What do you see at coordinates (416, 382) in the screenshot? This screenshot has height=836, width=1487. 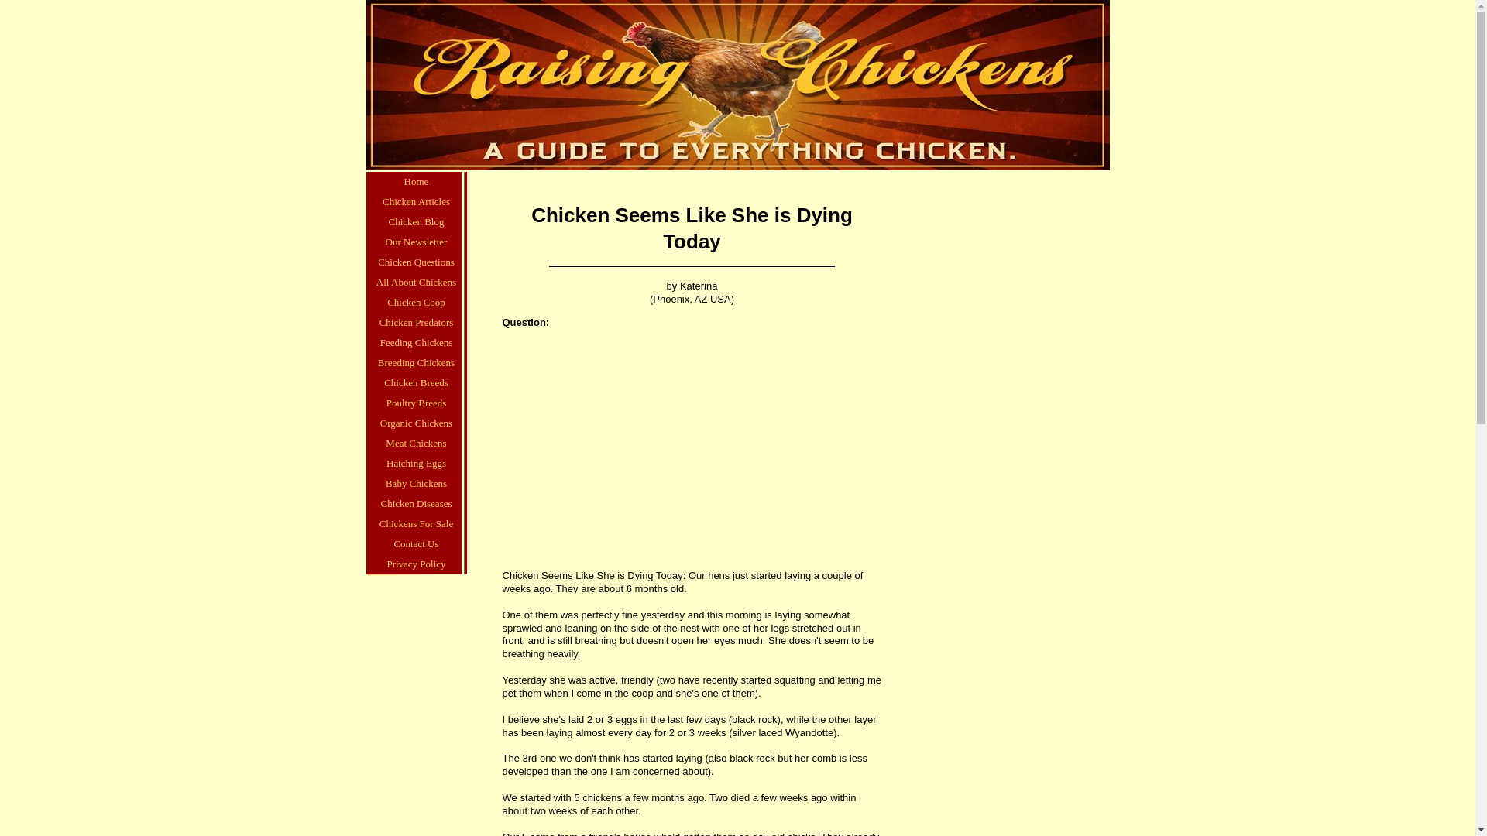 I see `Chicken Breeds` at bounding box center [416, 382].